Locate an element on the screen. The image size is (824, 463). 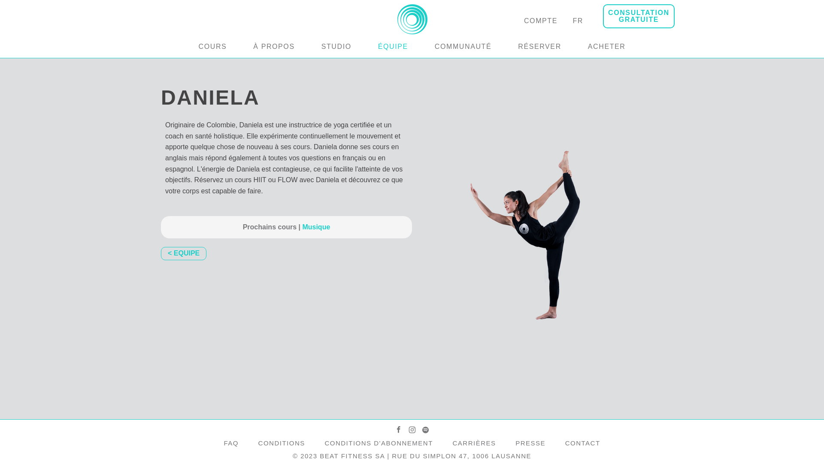
COURS is located at coordinates (213, 47).